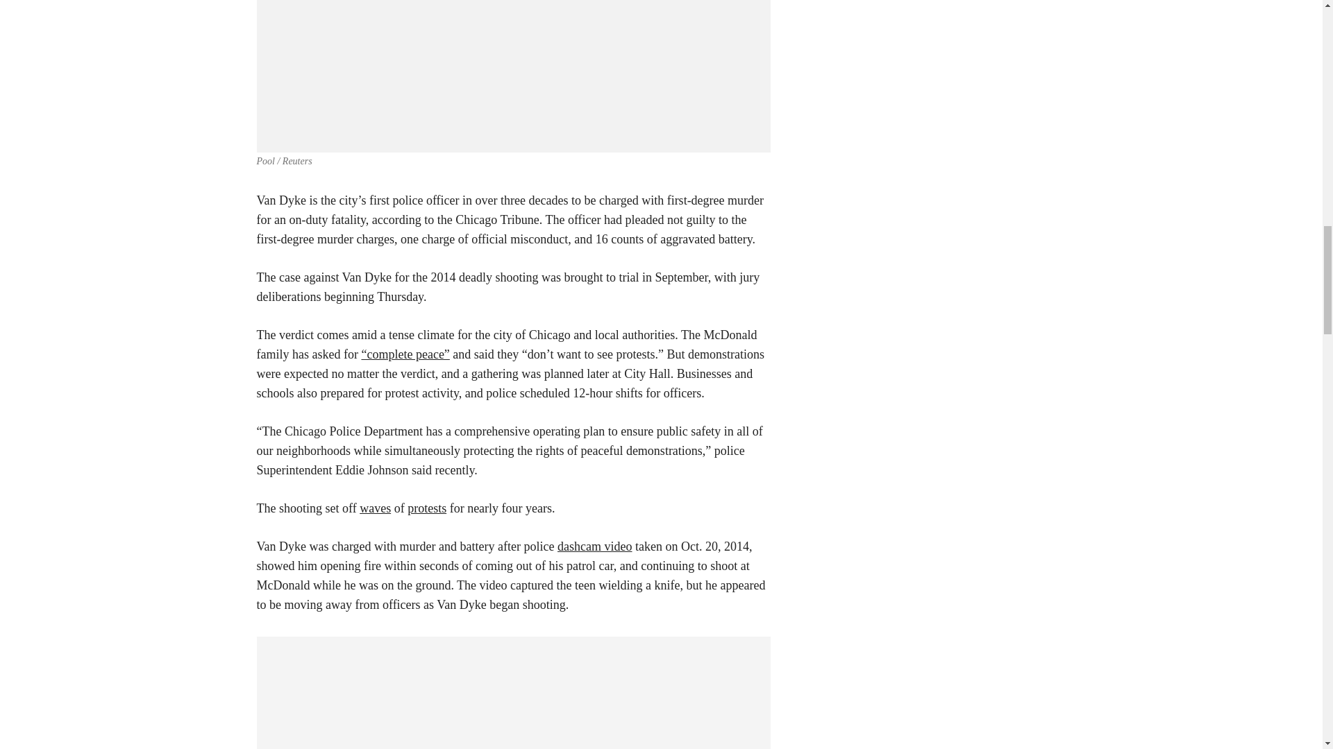 The height and width of the screenshot is (749, 1333). Describe the element at coordinates (375, 508) in the screenshot. I see `waves` at that location.